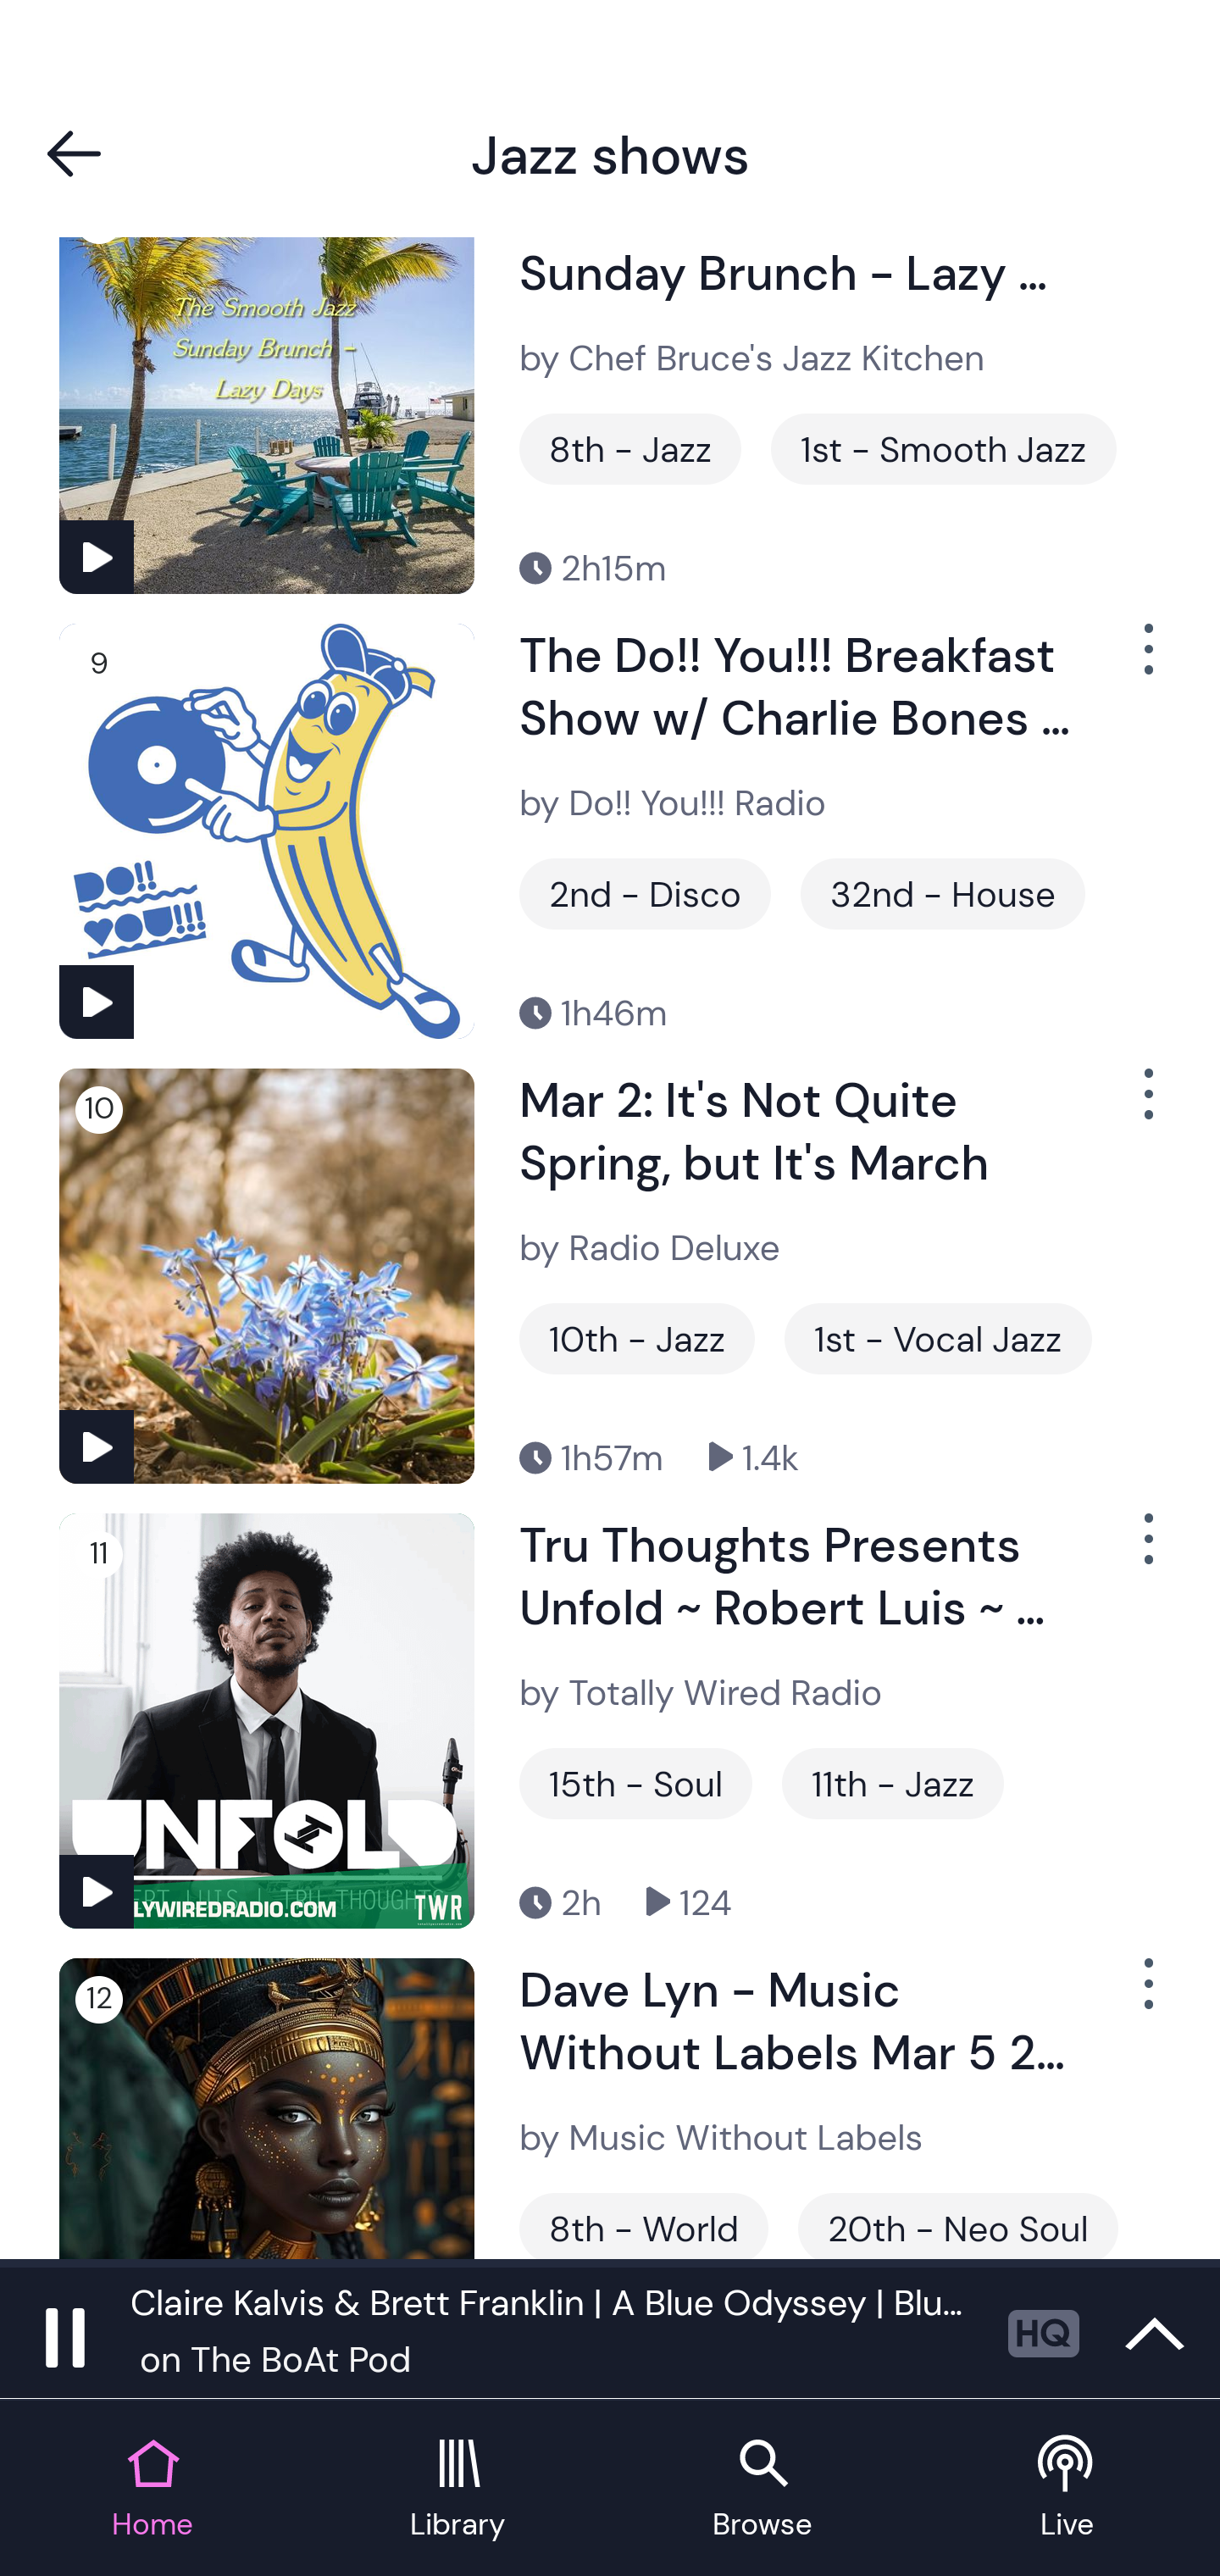  I want to click on 2nd - Disco, so click(646, 893).